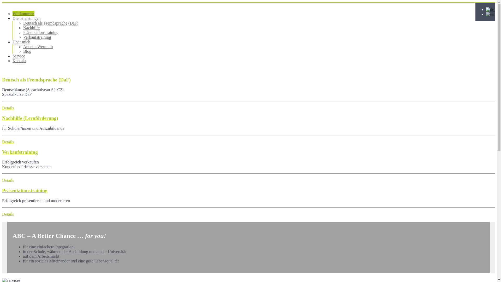 The image size is (501, 282). What do you see at coordinates (23, 14) in the screenshot?
I see `Willkommen` at bounding box center [23, 14].